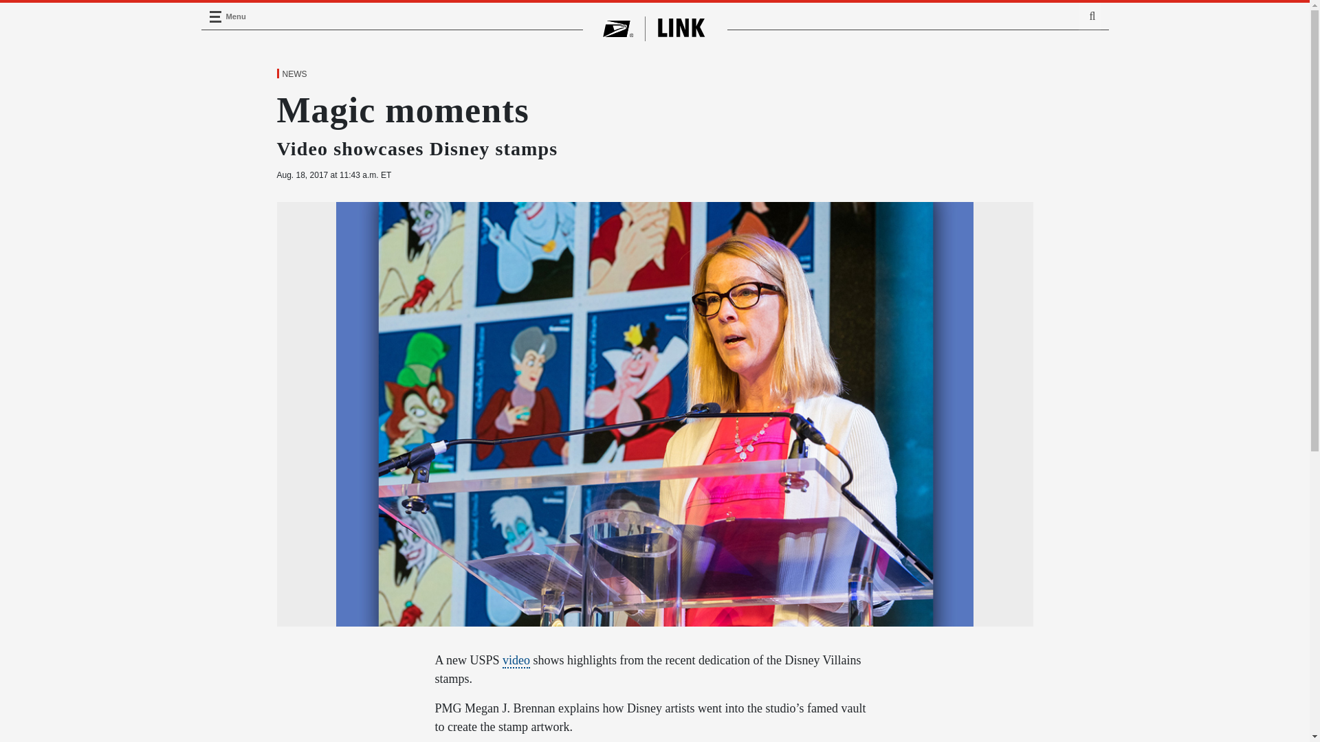 The image size is (1320, 742). I want to click on NEWS, so click(294, 74).